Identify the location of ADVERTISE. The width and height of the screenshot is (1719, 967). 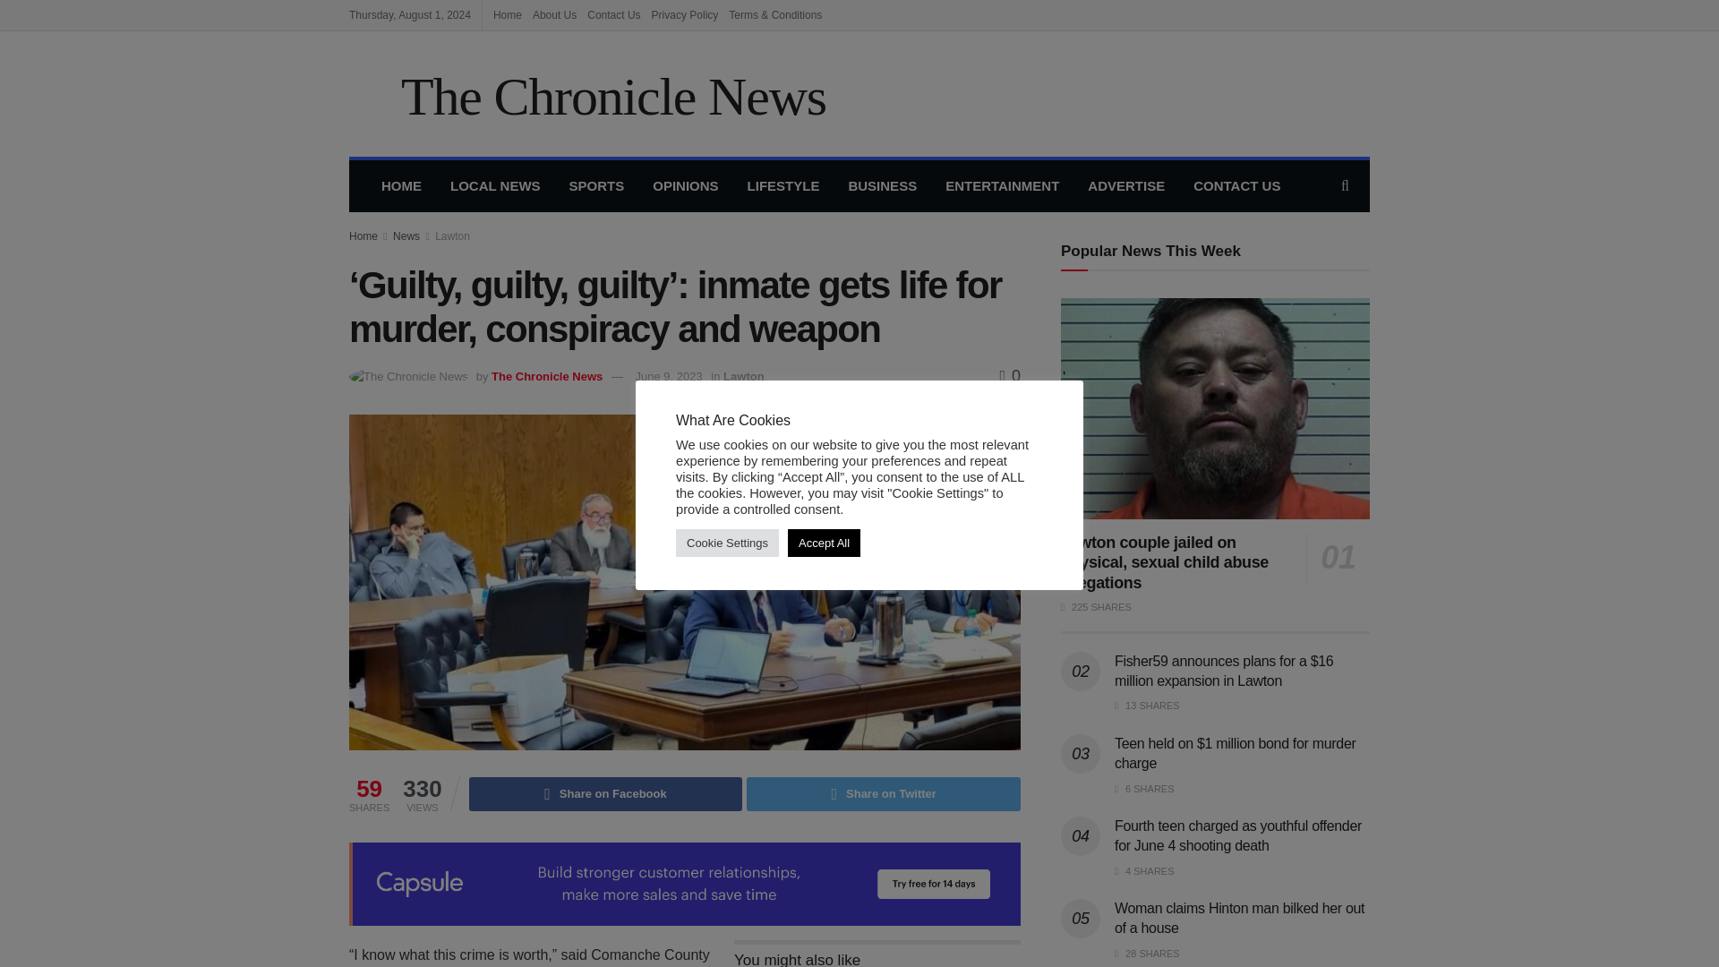
(1126, 186).